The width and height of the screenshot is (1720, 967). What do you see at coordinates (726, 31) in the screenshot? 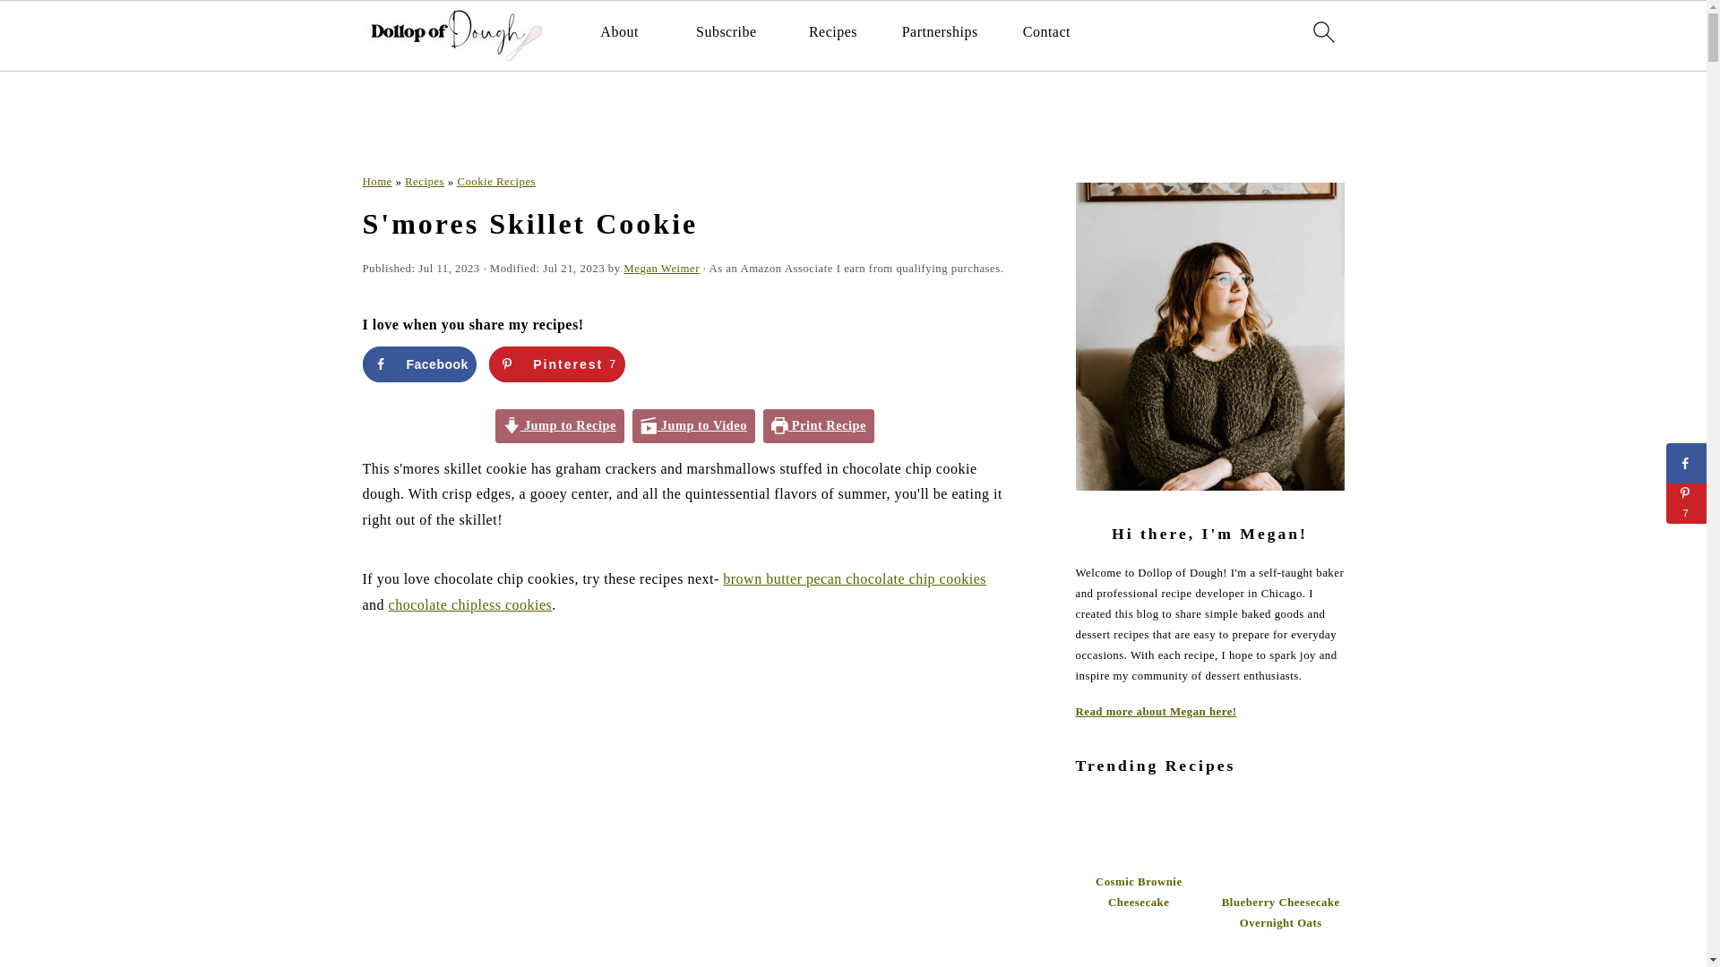
I see `Subscribe` at bounding box center [726, 31].